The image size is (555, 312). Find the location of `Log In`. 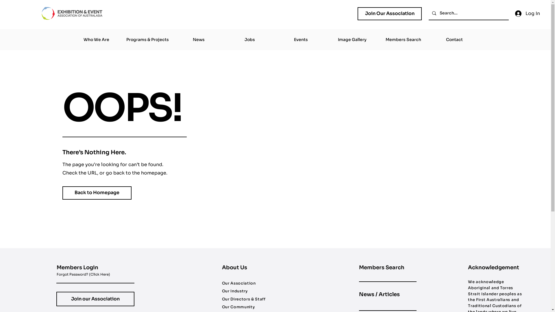

Log In is located at coordinates (527, 14).